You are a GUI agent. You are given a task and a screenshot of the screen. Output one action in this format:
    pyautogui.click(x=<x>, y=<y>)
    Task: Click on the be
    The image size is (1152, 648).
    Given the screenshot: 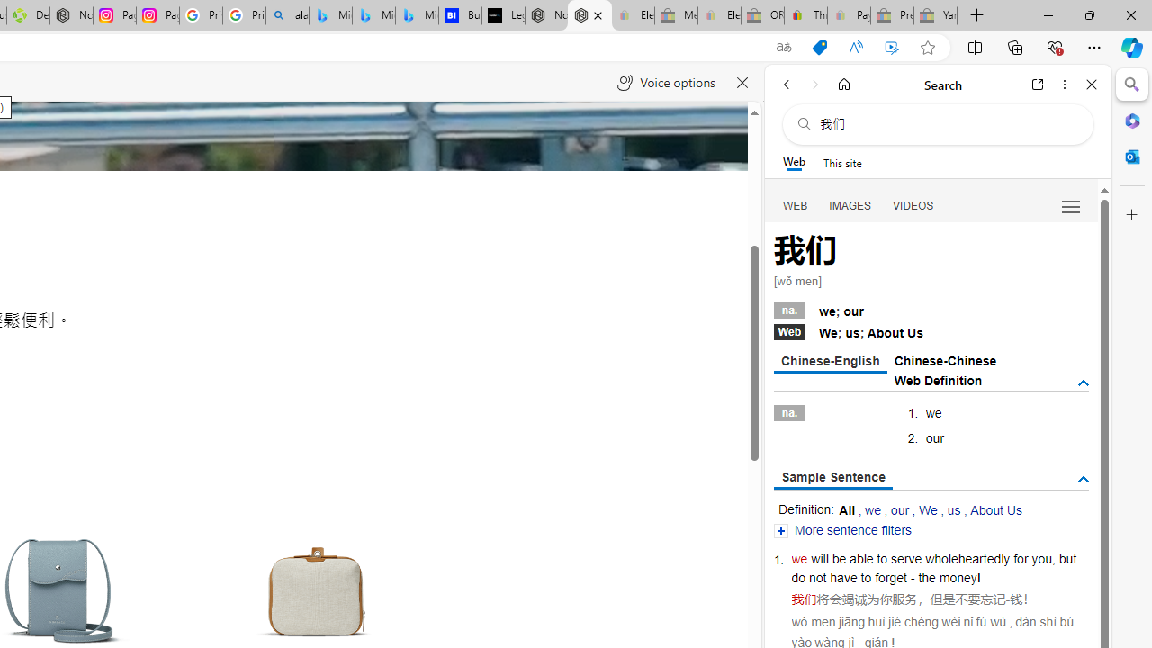 What is the action you would take?
    pyautogui.click(x=839, y=558)
    